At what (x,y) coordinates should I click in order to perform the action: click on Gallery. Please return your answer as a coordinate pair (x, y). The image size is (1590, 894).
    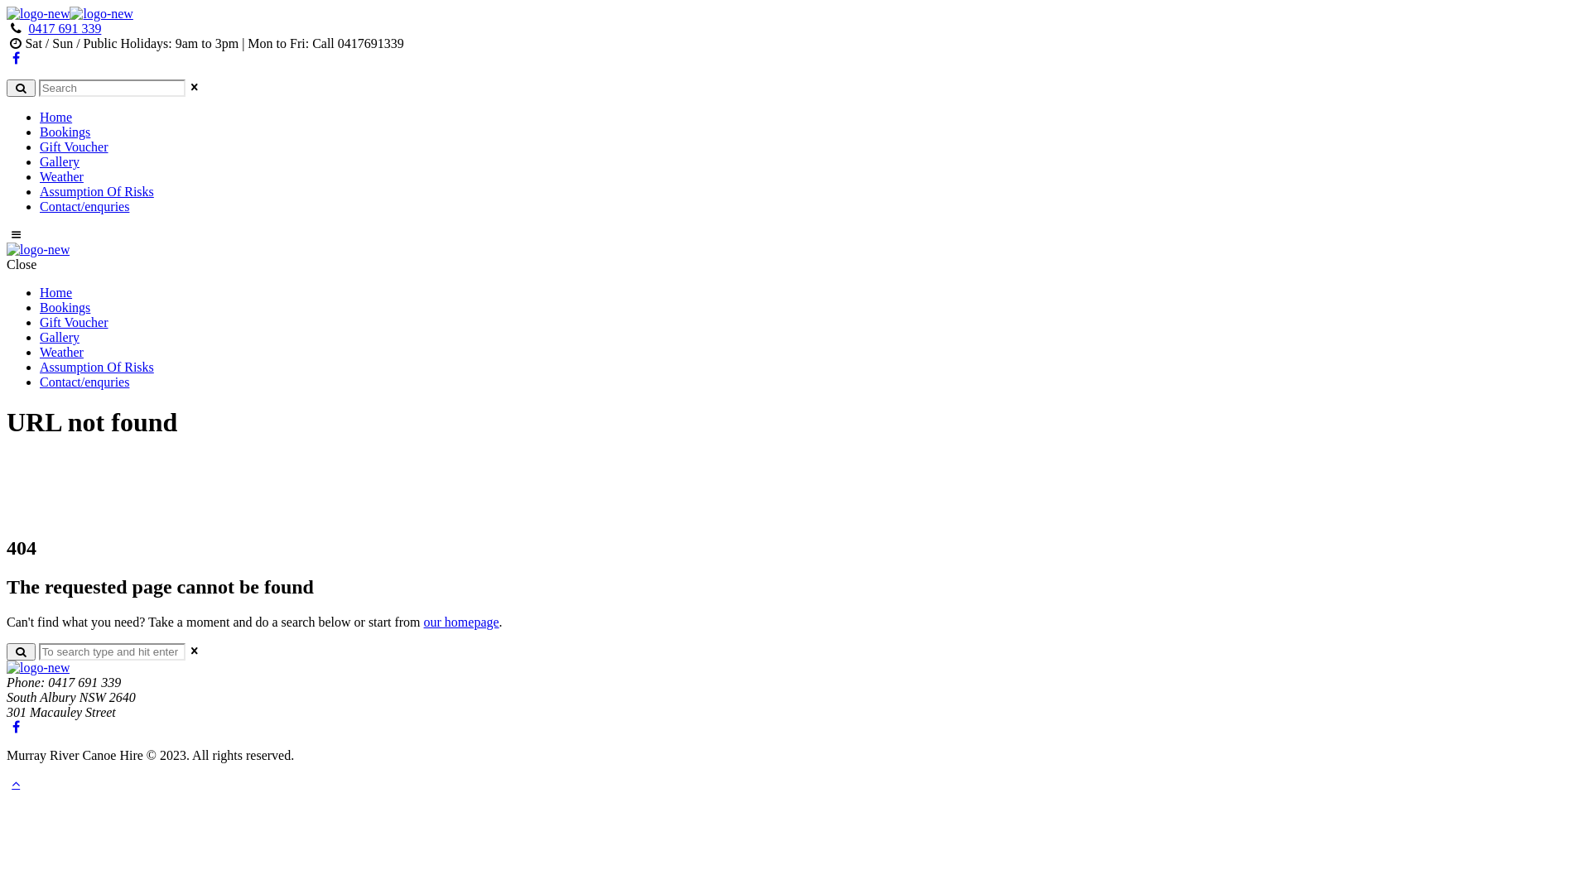
    Looking at the image, I should click on (60, 338).